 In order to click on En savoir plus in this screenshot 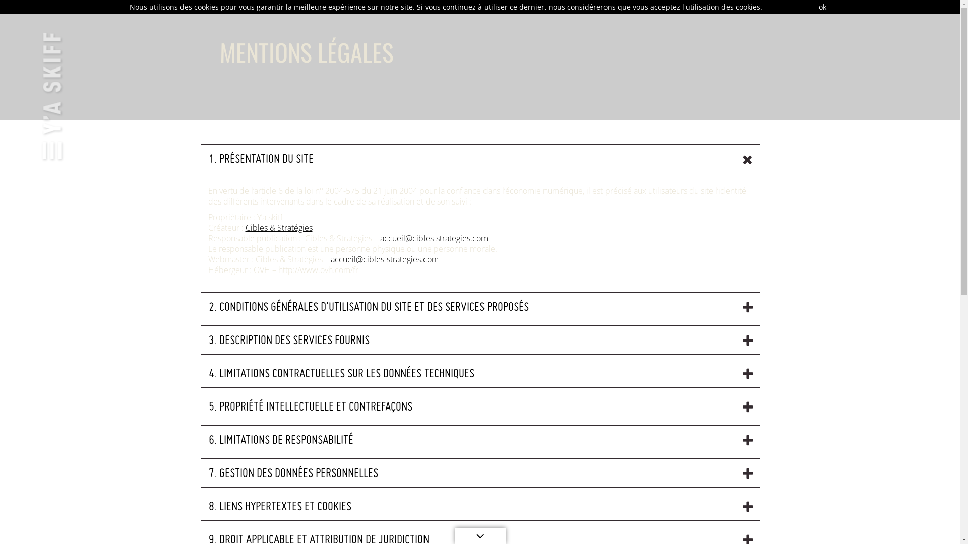, I will do `click(788, 7)`.